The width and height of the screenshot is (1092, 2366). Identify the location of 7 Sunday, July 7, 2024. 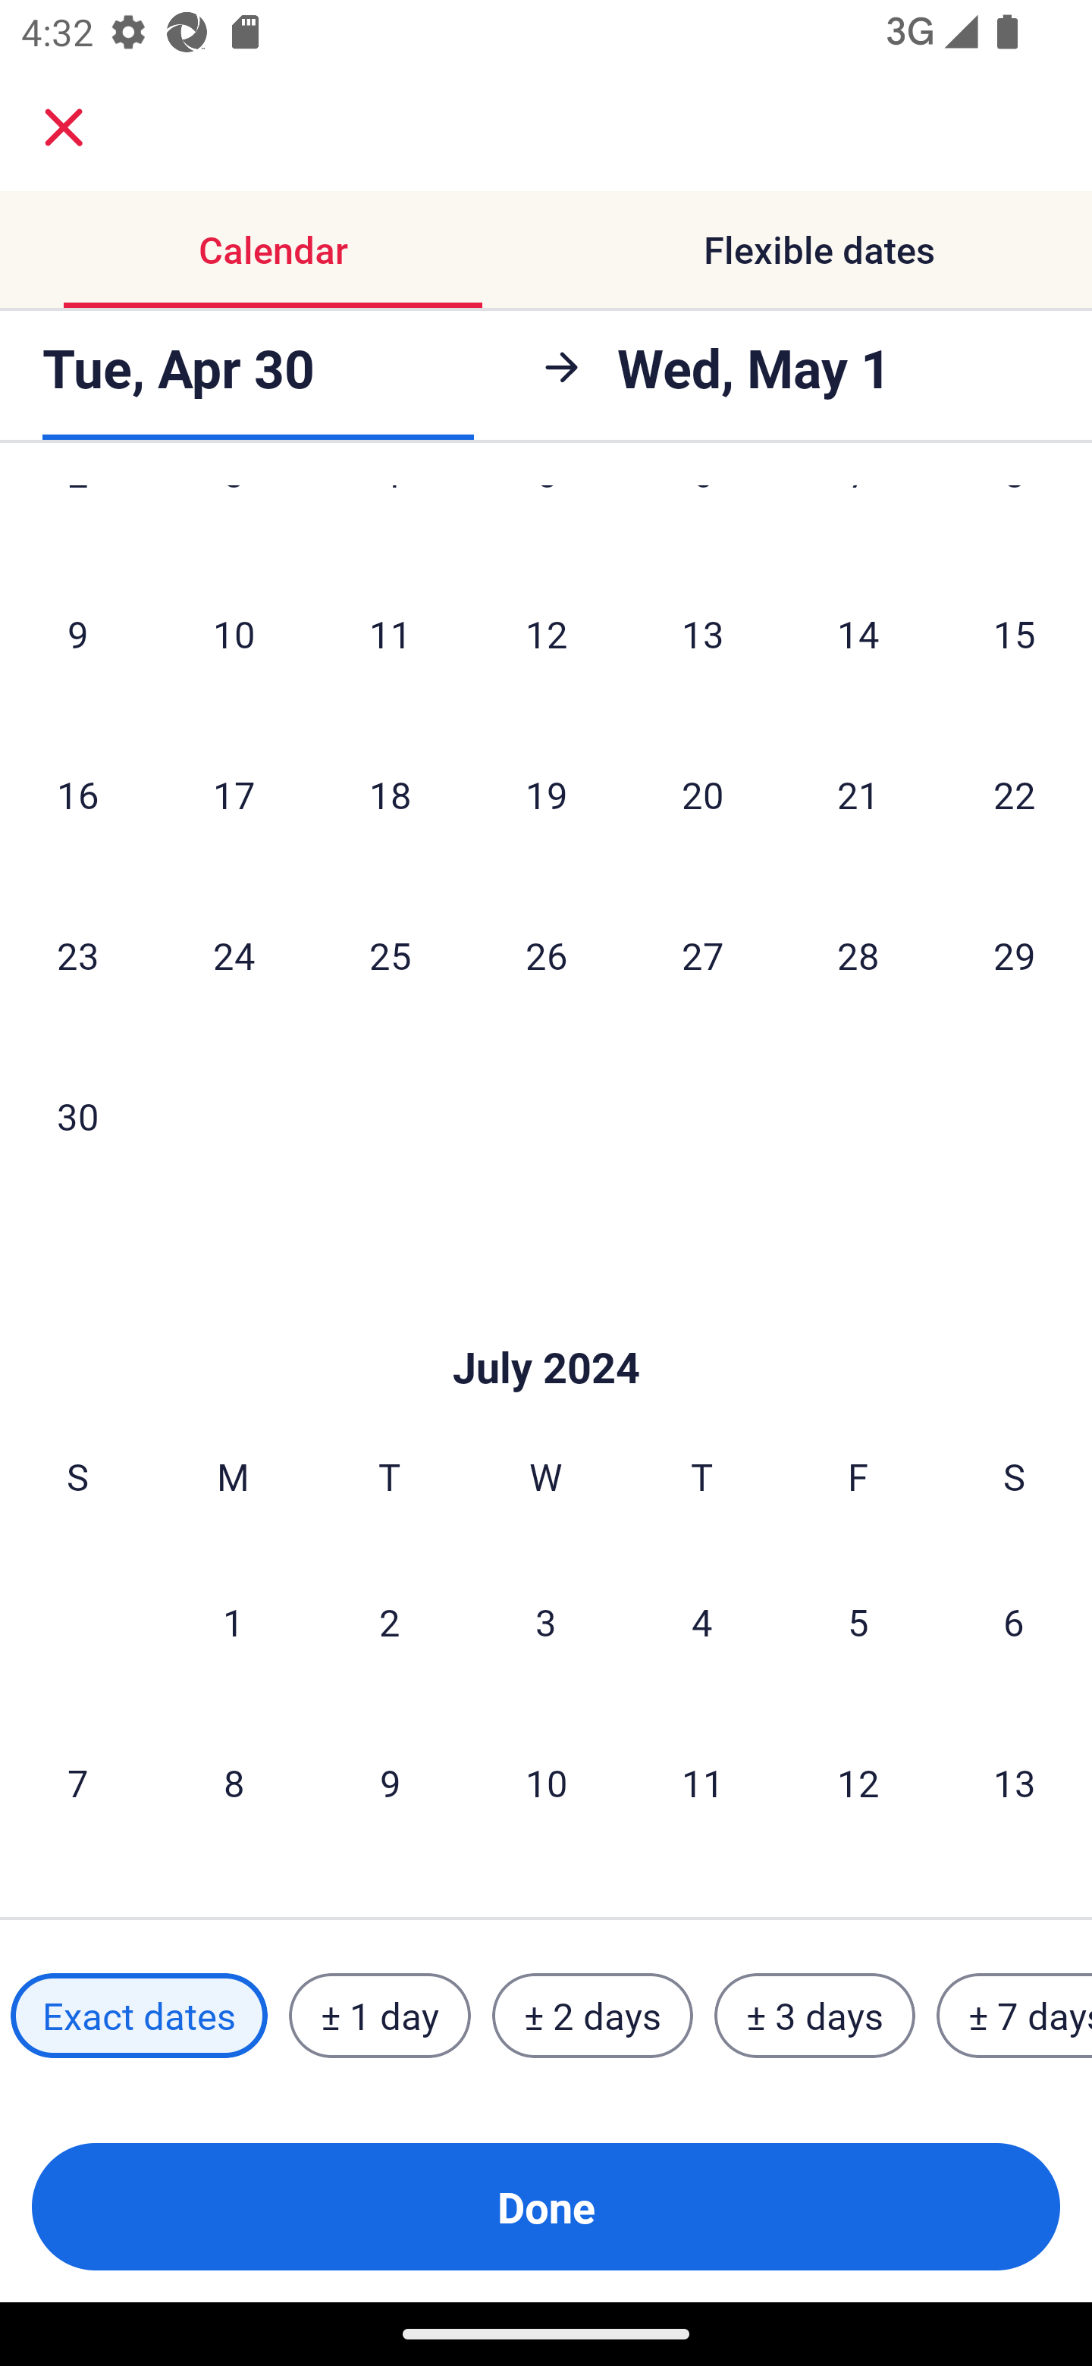
(77, 1782).